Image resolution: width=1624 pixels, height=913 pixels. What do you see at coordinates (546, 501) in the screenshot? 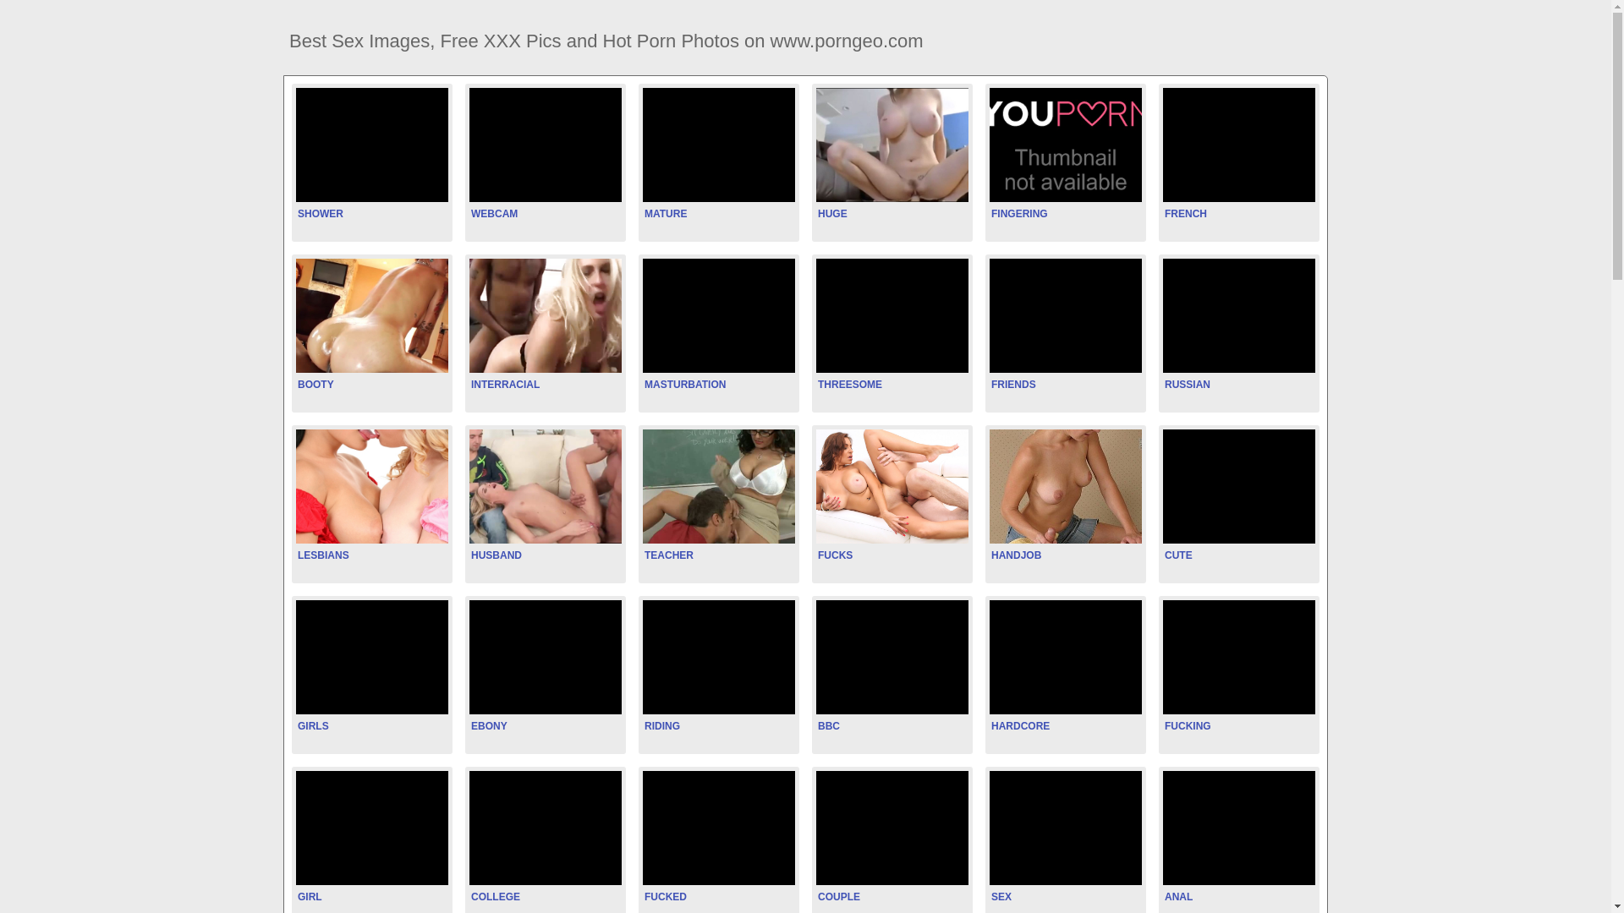
I see `HUSBAND` at bounding box center [546, 501].